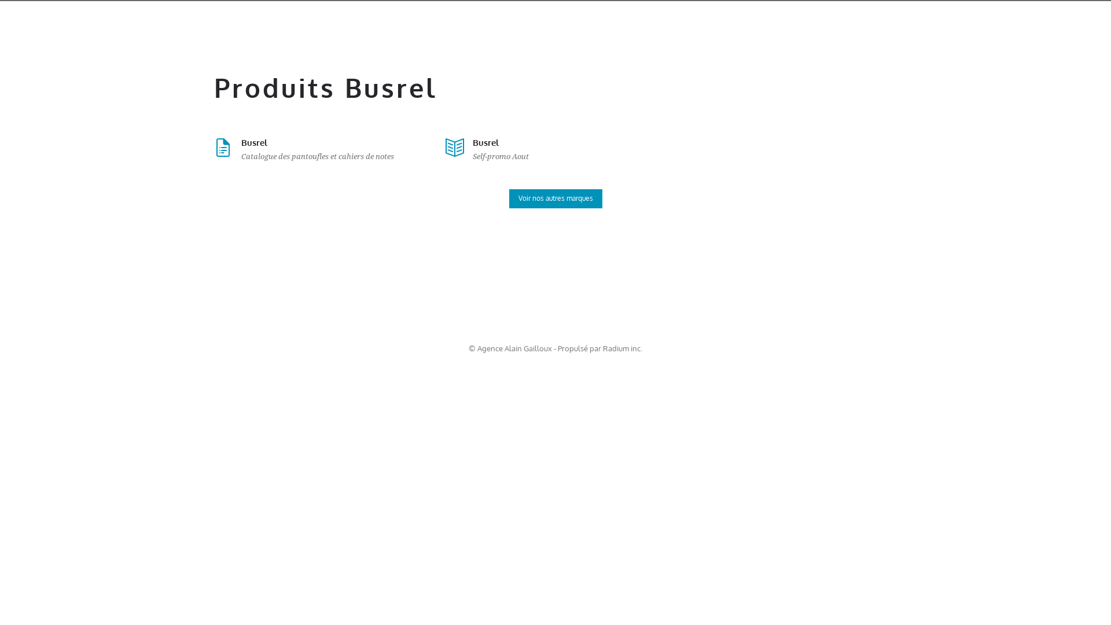  I want to click on Busrel
Self-promo Aout, so click(555, 149).